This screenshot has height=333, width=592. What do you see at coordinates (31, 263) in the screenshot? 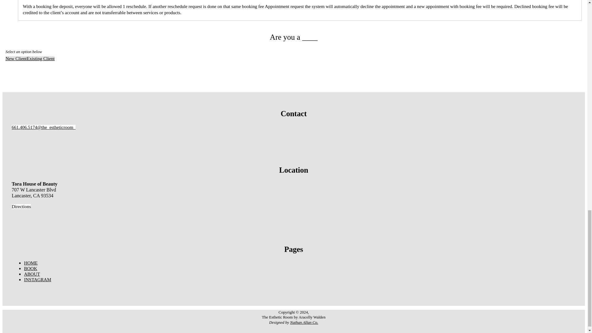
I see `HOME` at bounding box center [31, 263].